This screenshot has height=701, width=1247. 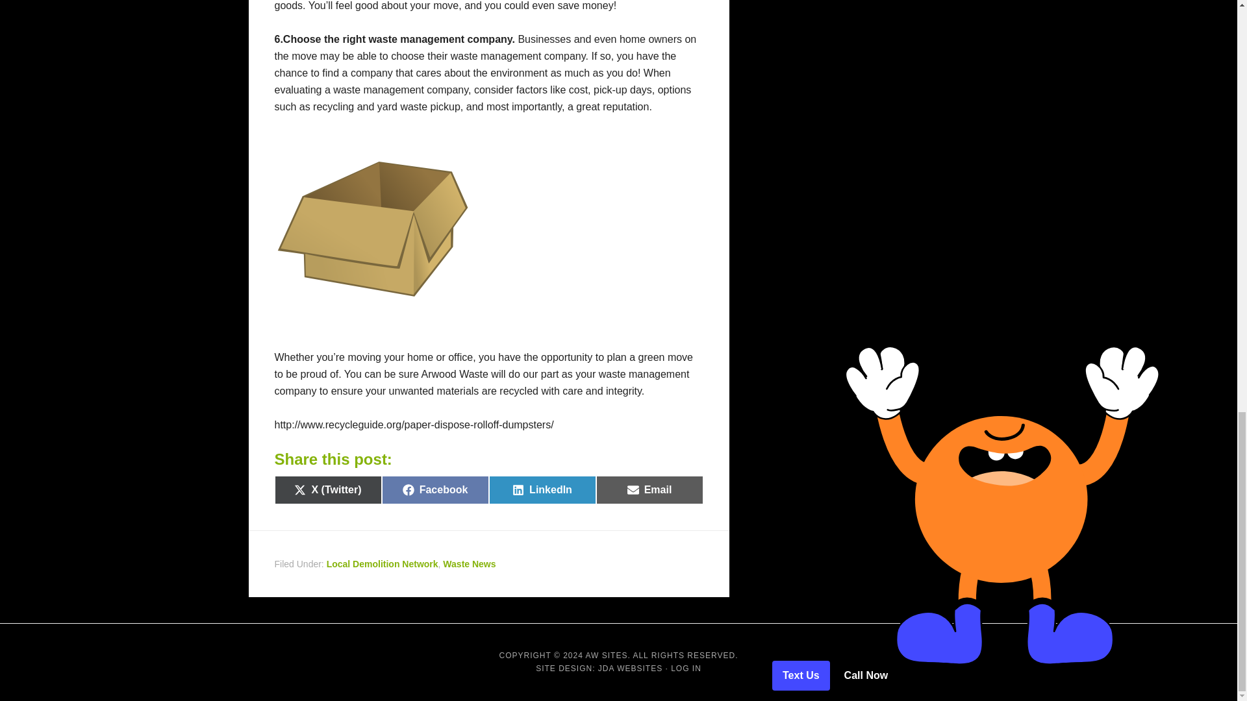 What do you see at coordinates (469, 563) in the screenshot?
I see `LOG IN` at bounding box center [469, 563].